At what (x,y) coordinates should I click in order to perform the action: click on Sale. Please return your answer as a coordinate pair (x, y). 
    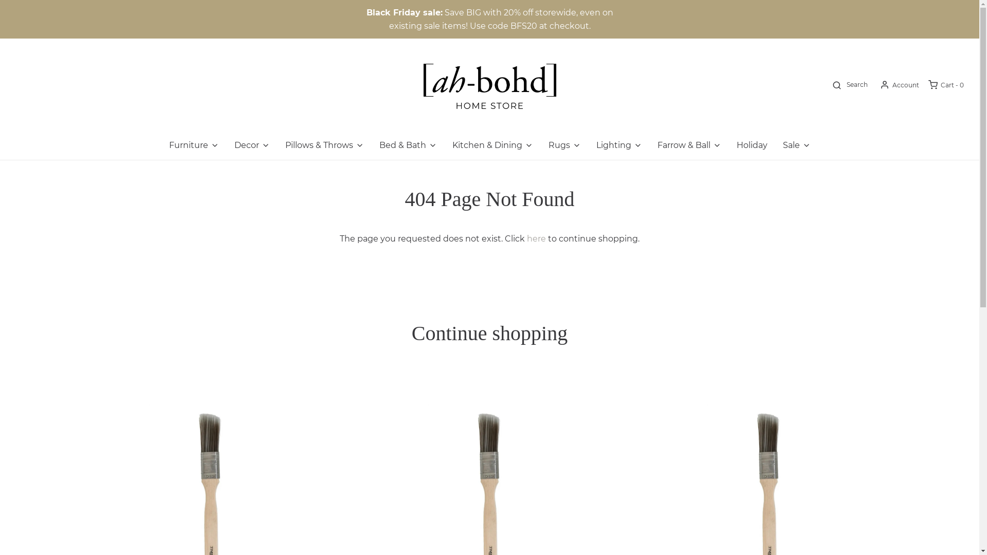
    Looking at the image, I should click on (796, 145).